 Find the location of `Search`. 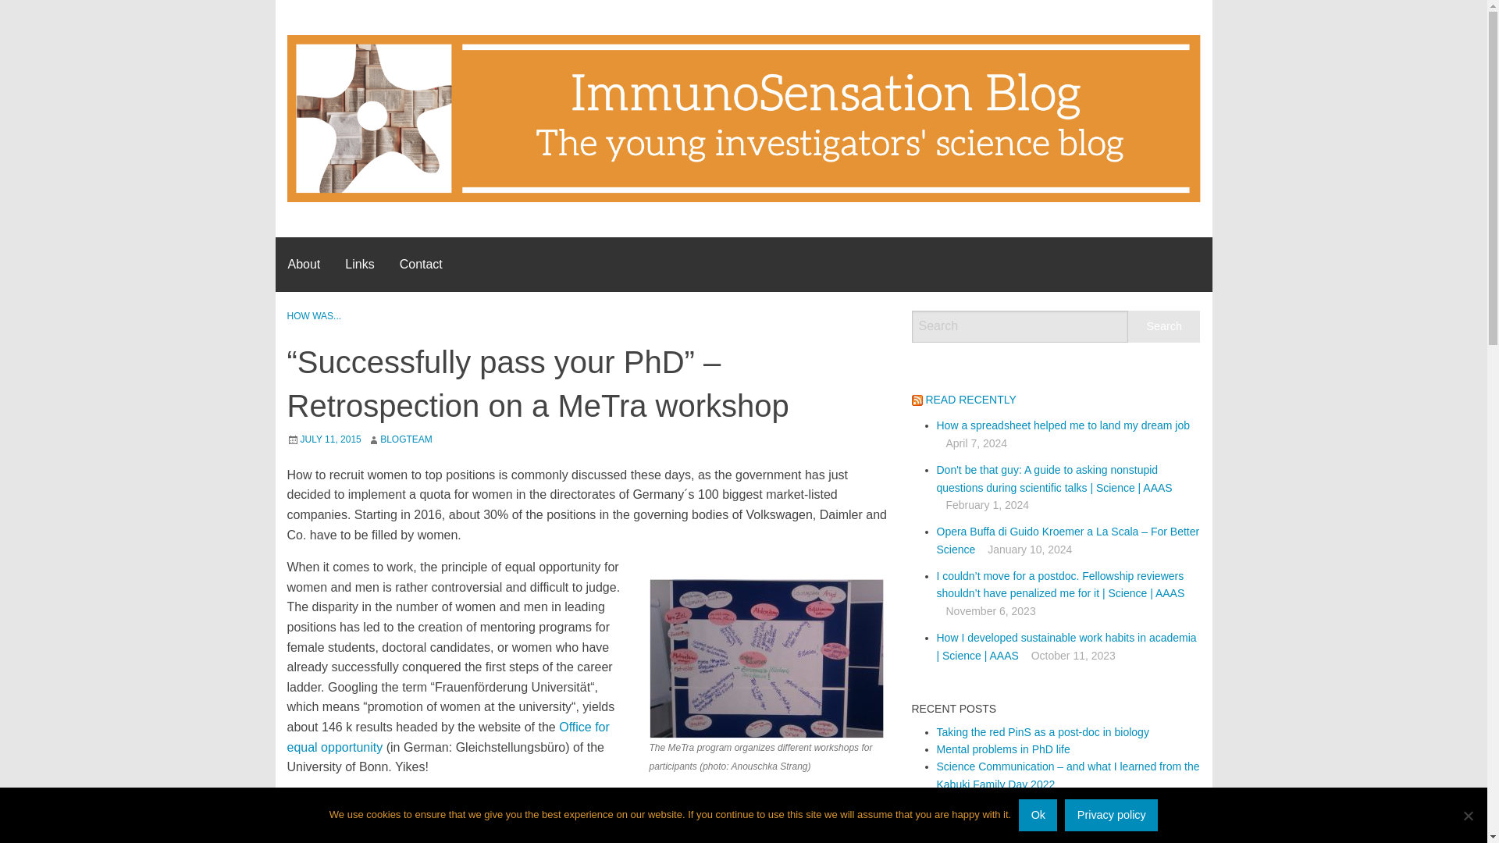

Search is located at coordinates (1164, 326).